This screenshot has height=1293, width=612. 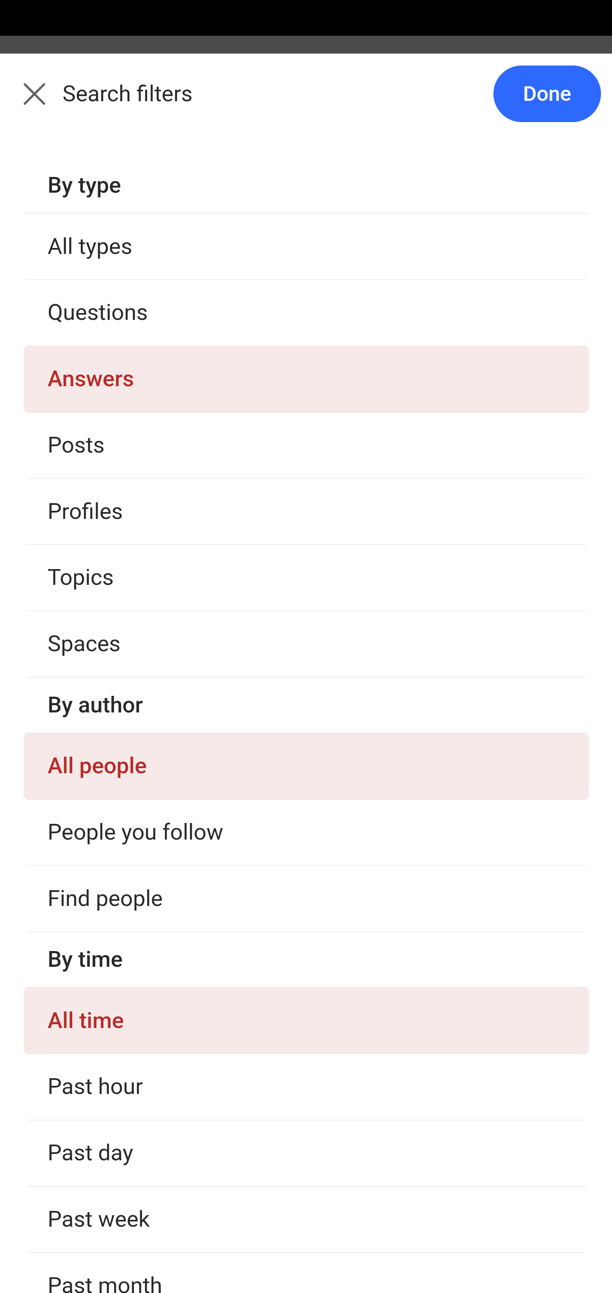 I want to click on Answer, so click(x=104, y=392).